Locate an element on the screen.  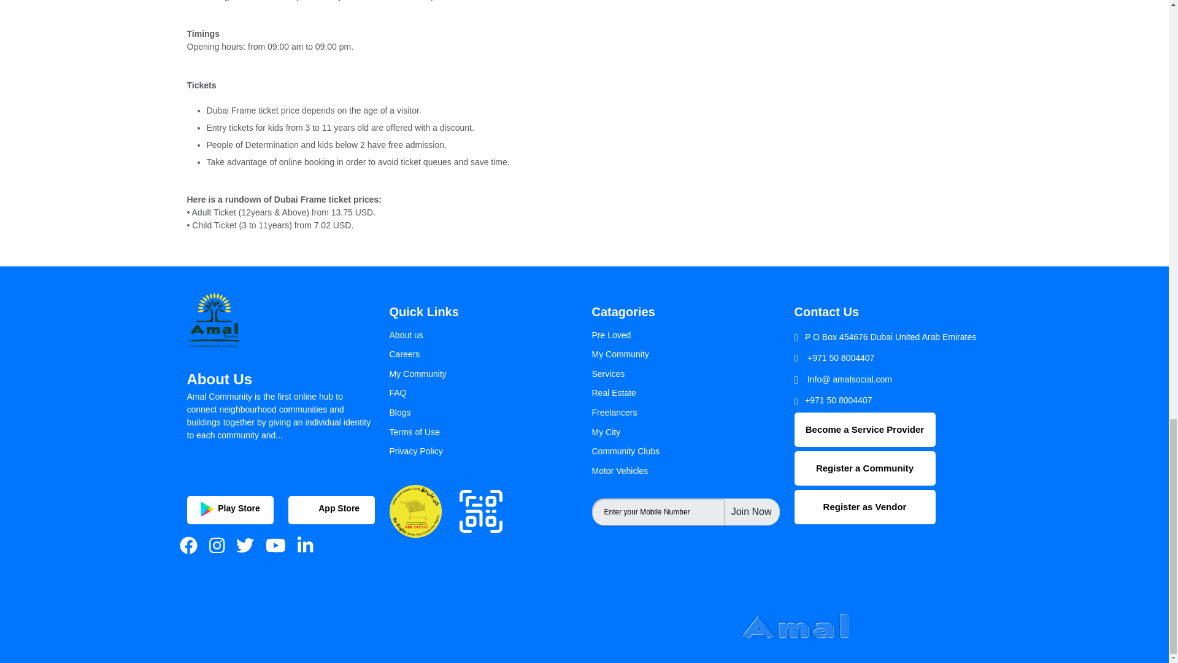
My Community is located at coordinates (417, 373).